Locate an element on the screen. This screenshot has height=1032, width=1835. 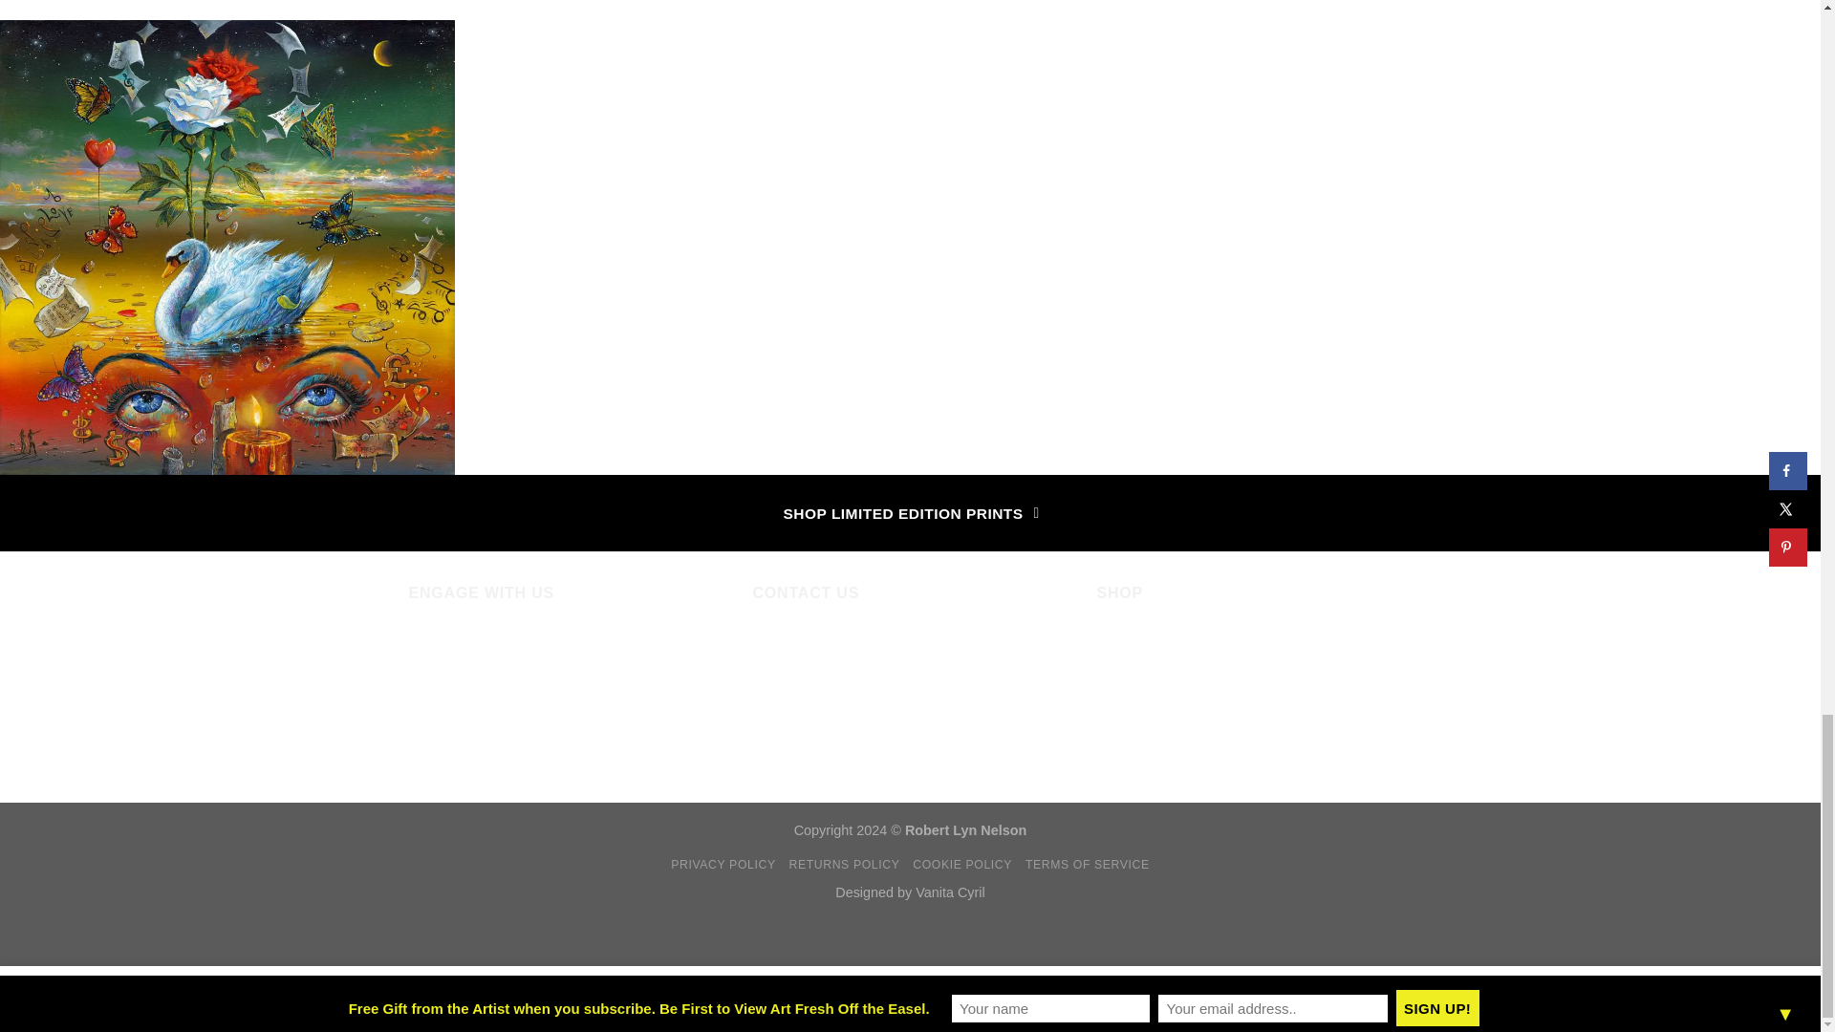
Vanita Cyril is located at coordinates (950, 892).